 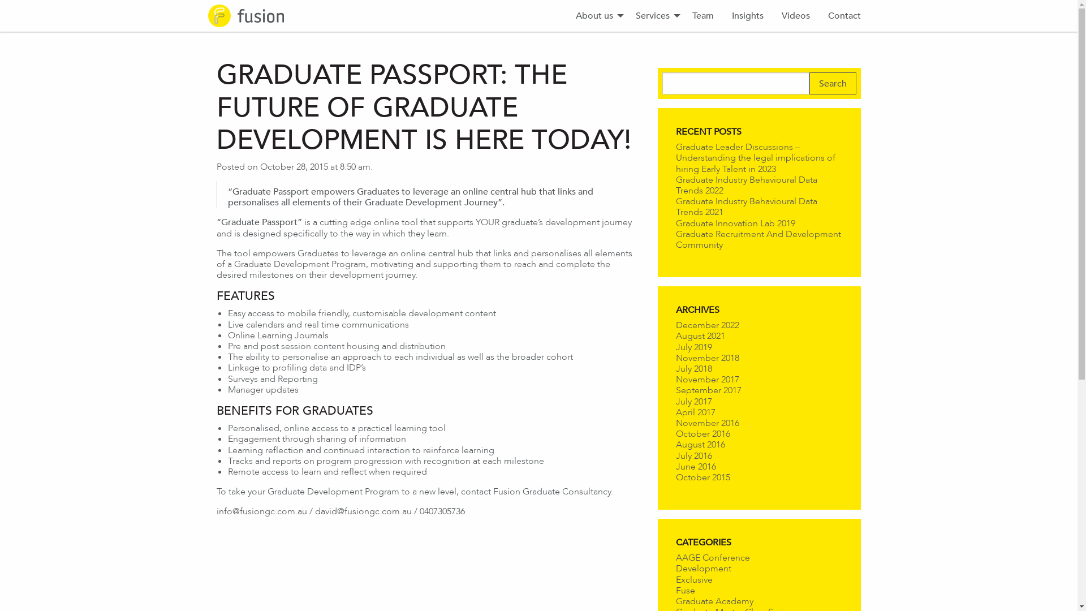 What do you see at coordinates (735, 223) in the screenshot?
I see `Graduate Innovation Lab 2019` at bounding box center [735, 223].